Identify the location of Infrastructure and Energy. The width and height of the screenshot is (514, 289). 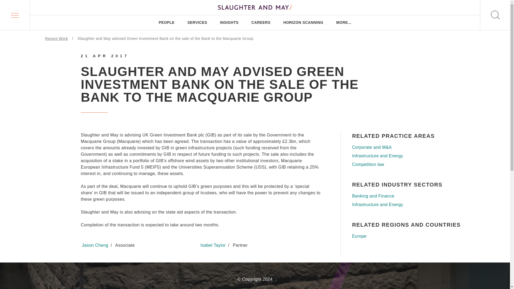
(408, 204).